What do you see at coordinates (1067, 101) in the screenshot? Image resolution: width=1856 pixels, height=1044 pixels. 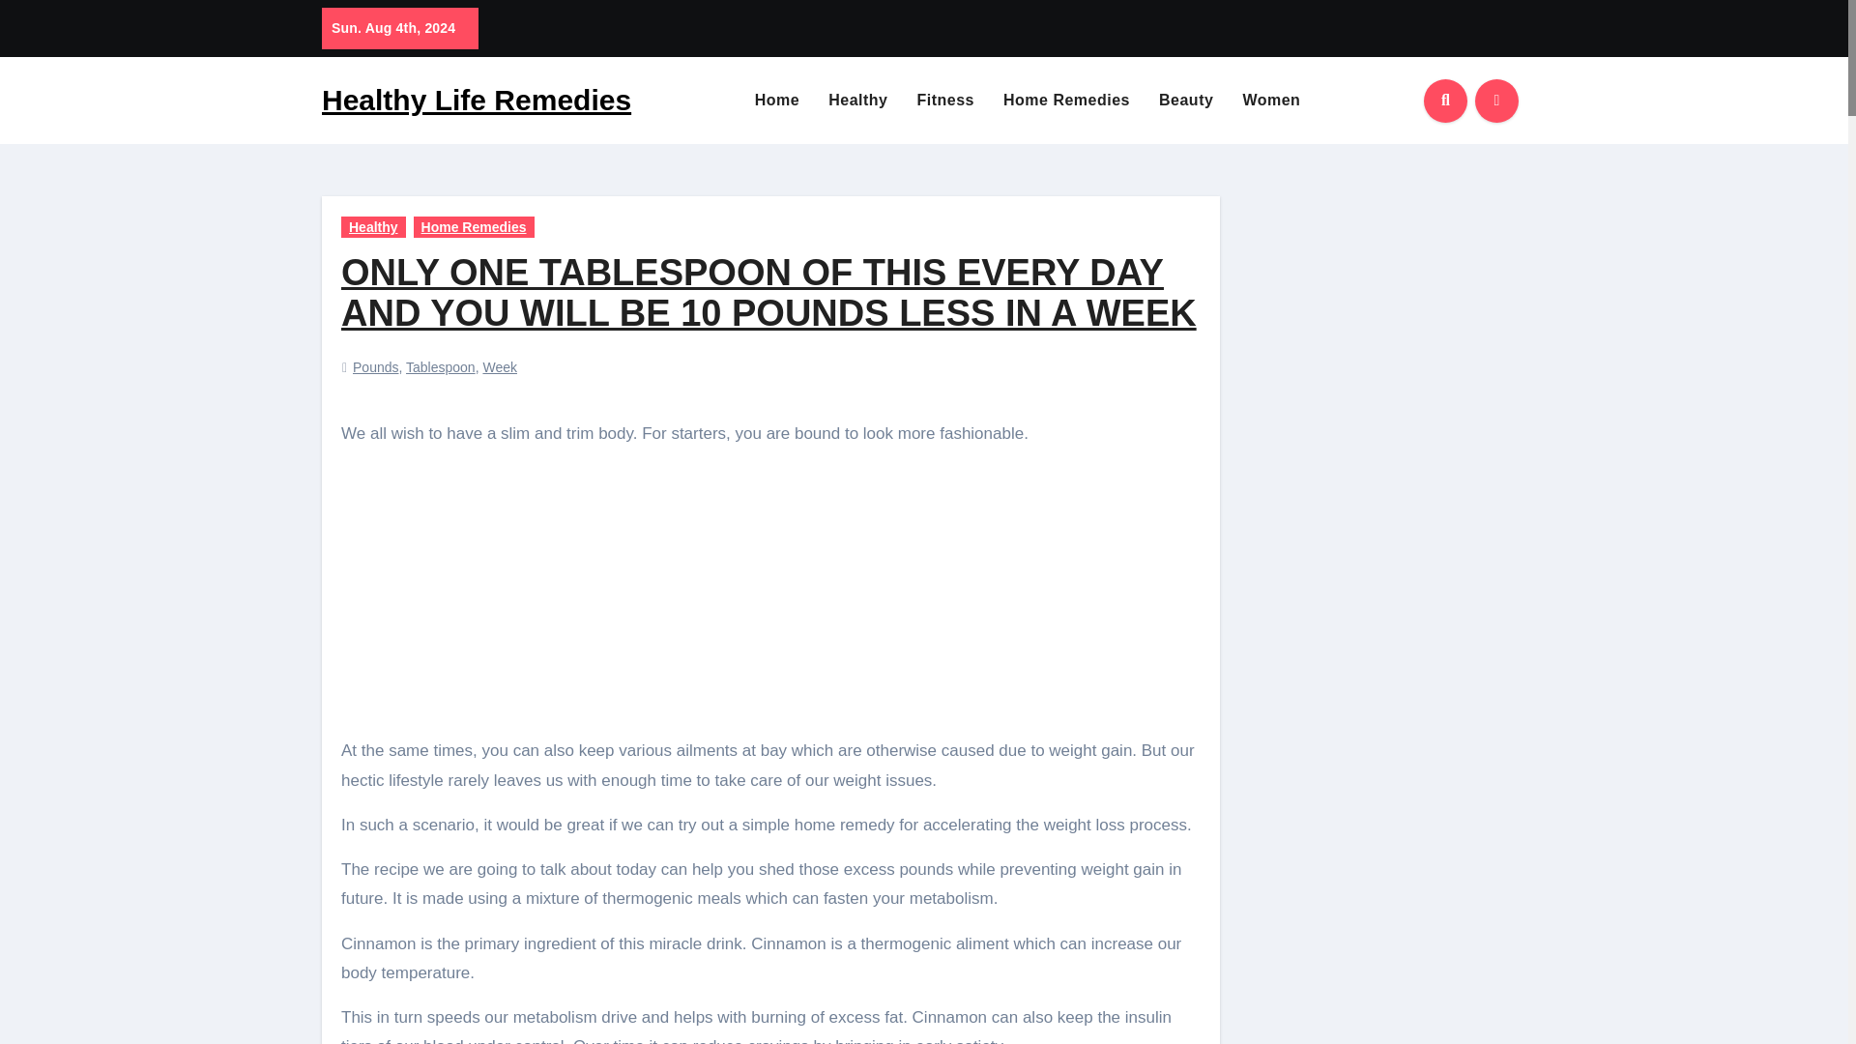 I see `Home Remedies` at bounding box center [1067, 101].